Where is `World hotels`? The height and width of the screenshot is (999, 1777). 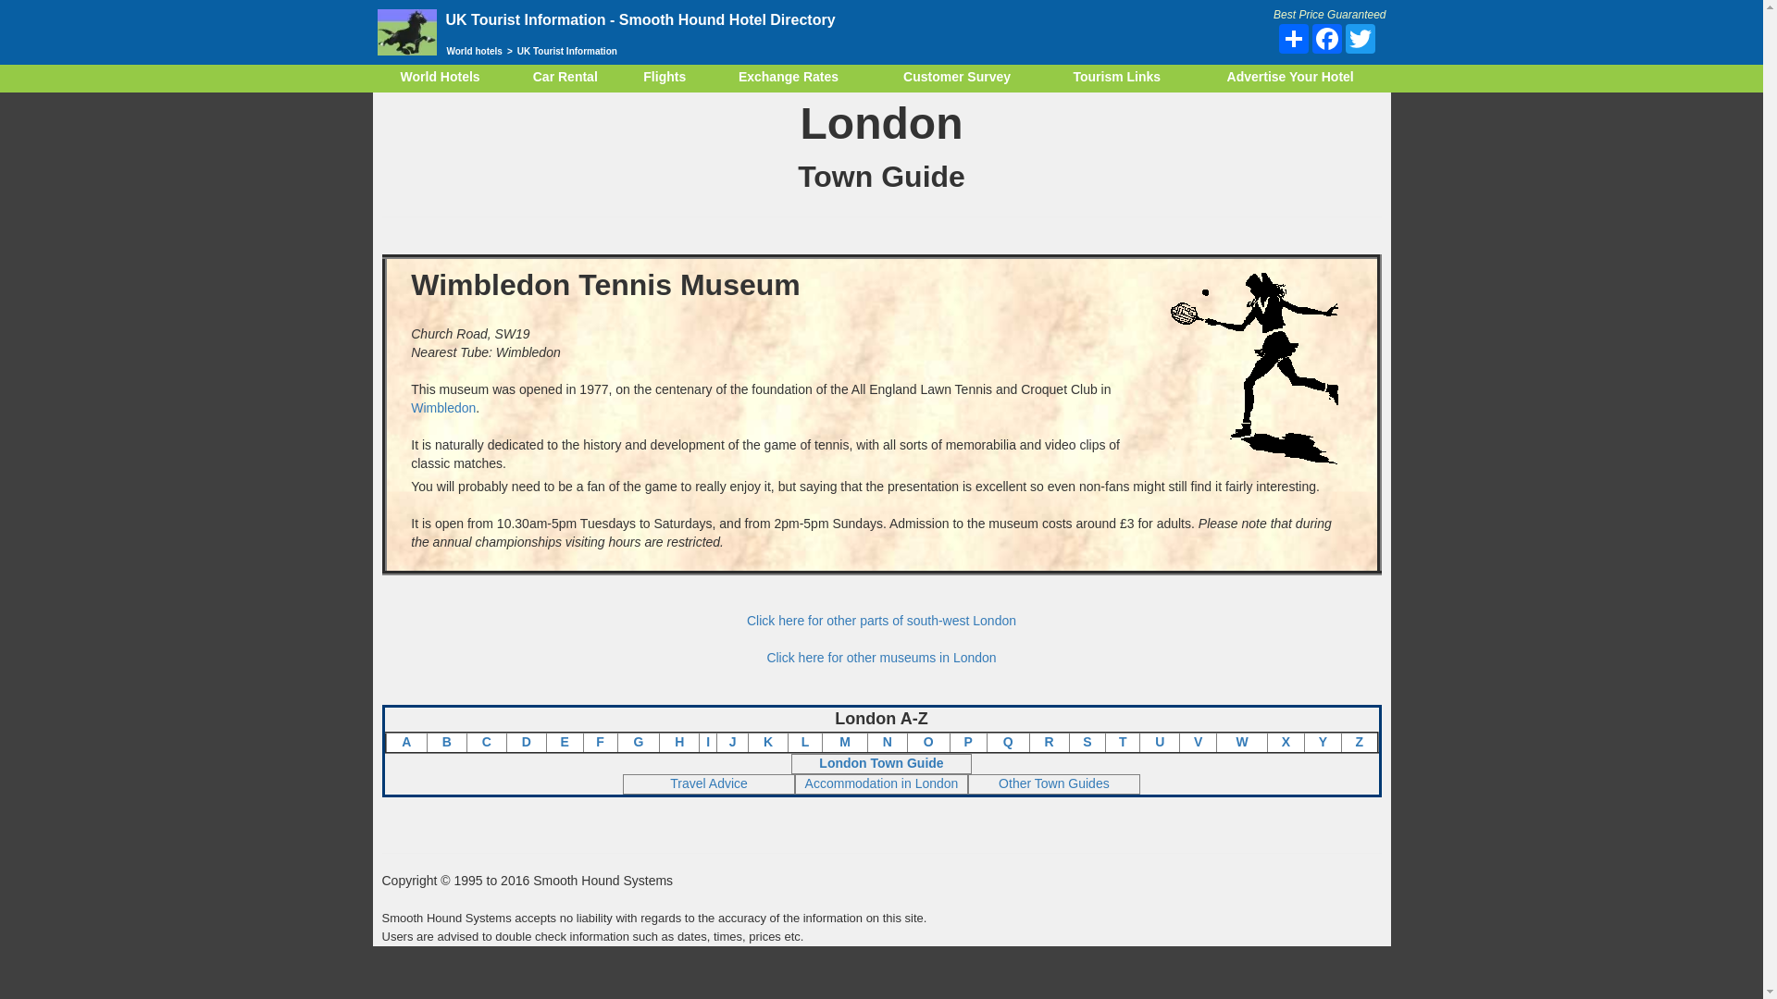 World hotels is located at coordinates (476, 50).